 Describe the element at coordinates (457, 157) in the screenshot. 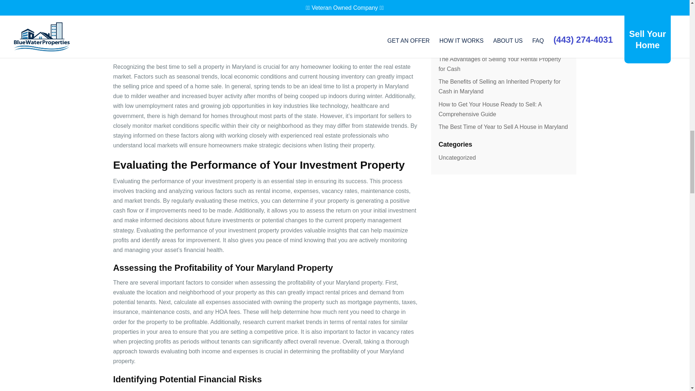

I see `Uncategorized` at that location.